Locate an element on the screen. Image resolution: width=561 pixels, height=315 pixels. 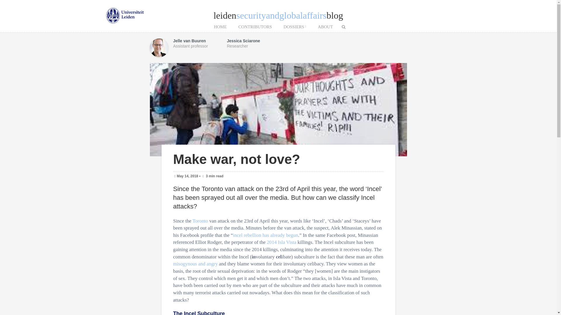
Toronto is located at coordinates (200, 221).